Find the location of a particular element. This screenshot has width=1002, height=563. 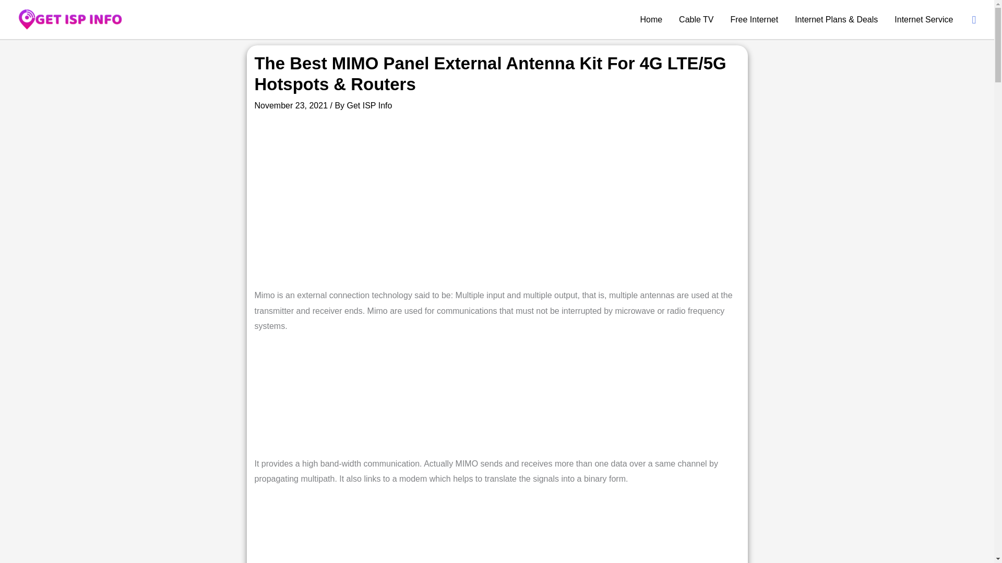

Home is located at coordinates (650, 19).